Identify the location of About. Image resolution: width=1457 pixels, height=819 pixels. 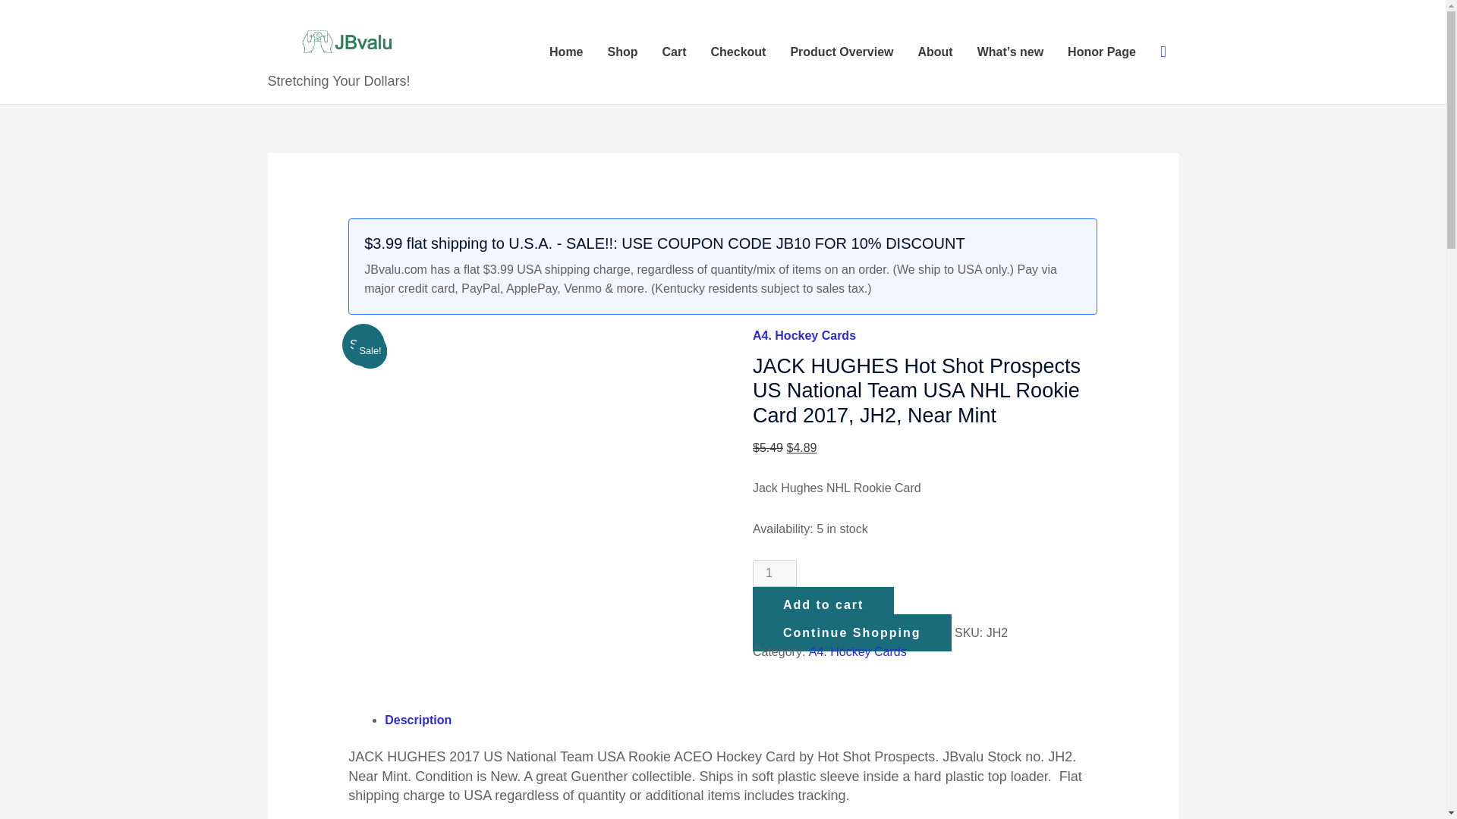
(935, 52).